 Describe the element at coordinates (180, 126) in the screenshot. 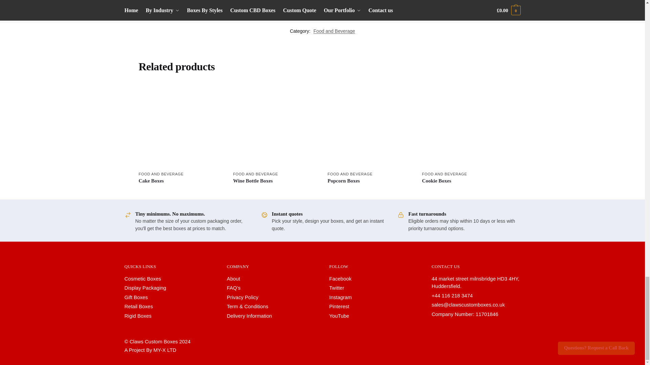

I see `Cake Boxes` at that location.